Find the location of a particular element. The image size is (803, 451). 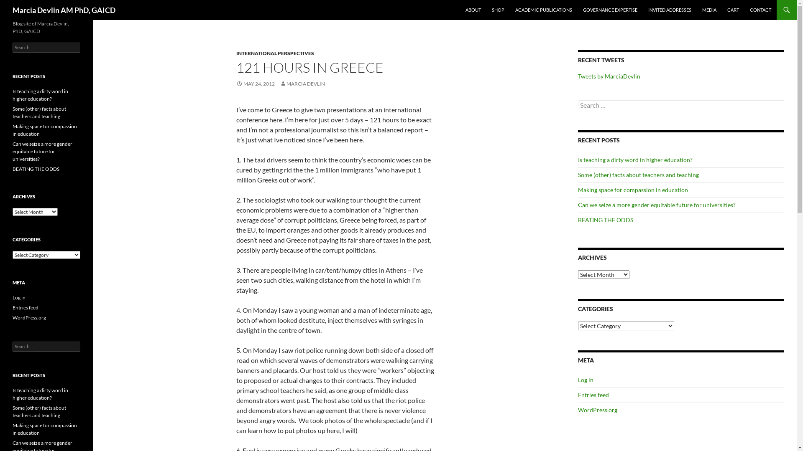

Making space for compassion in education is located at coordinates (45, 130).